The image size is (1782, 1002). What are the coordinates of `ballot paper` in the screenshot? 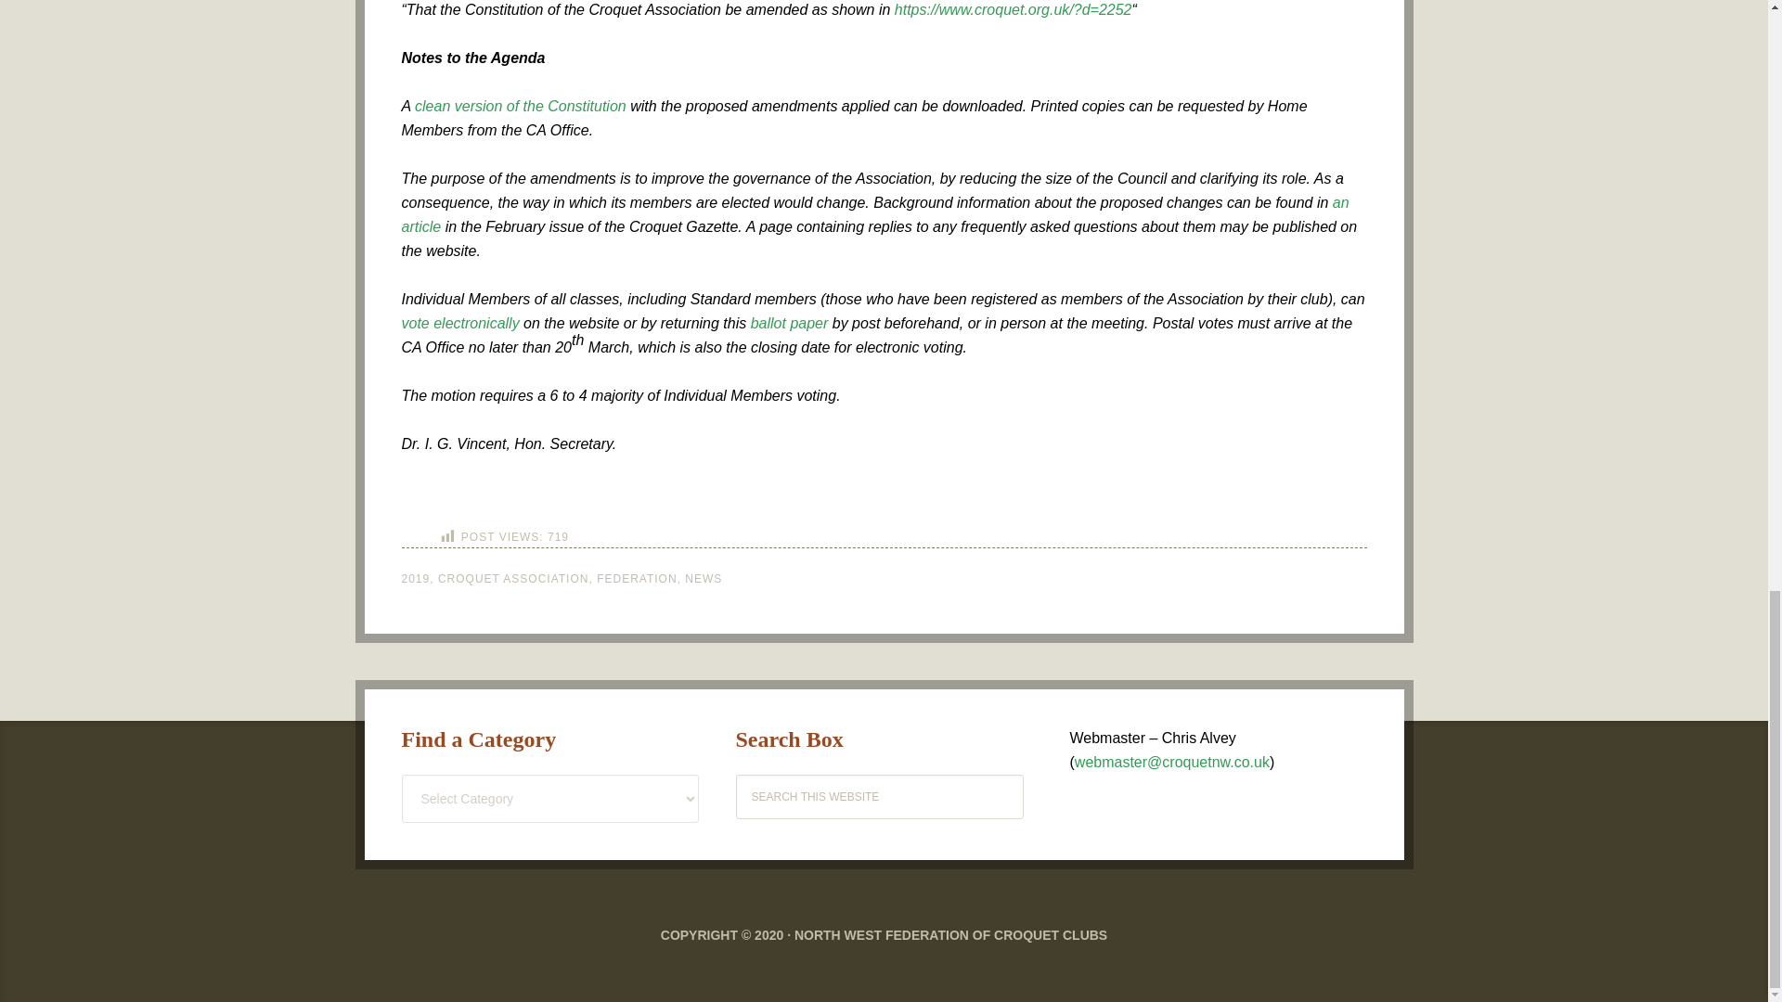 It's located at (789, 323).